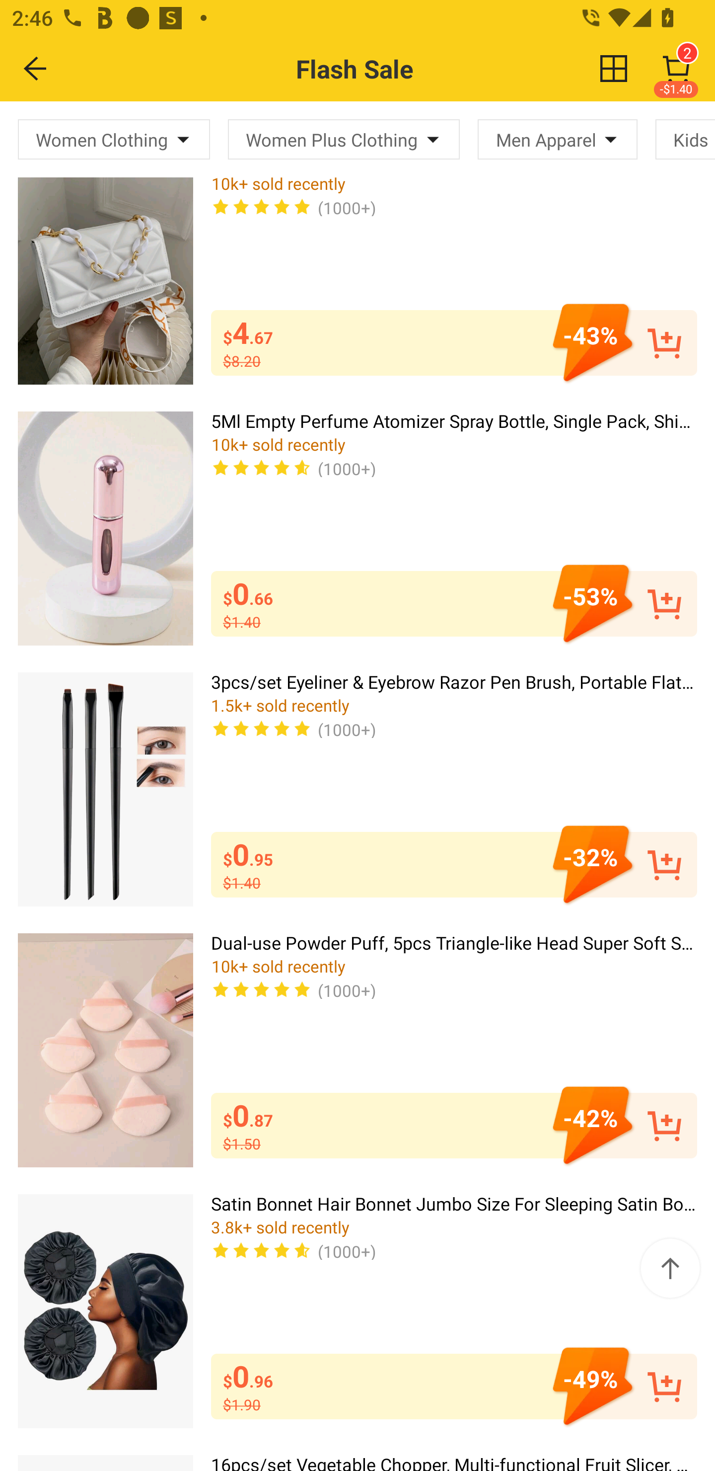  I want to click on Kids, so click(685, 139).